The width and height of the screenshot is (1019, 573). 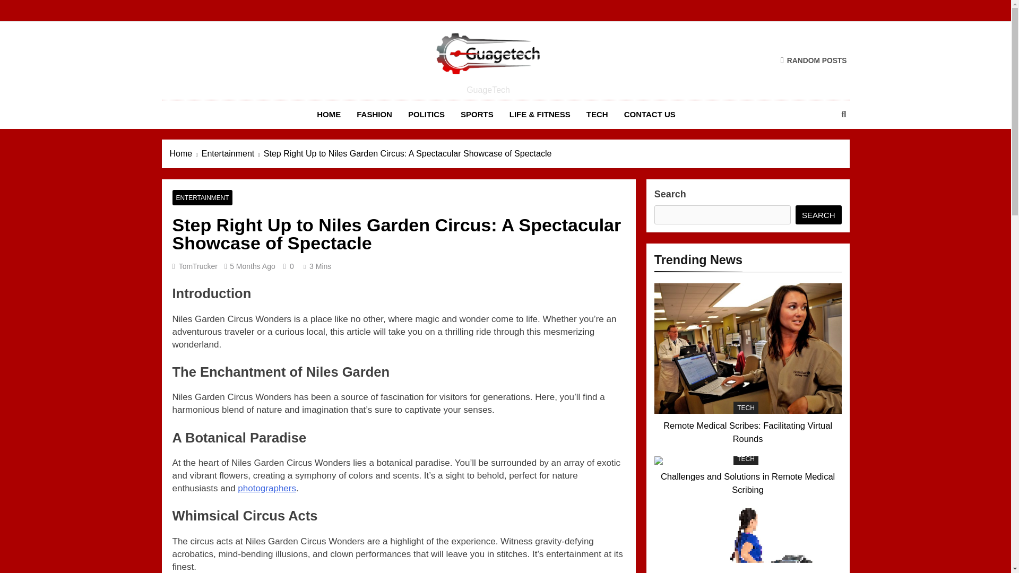 I want to click on POLITICS, so click(x=426, y=115).